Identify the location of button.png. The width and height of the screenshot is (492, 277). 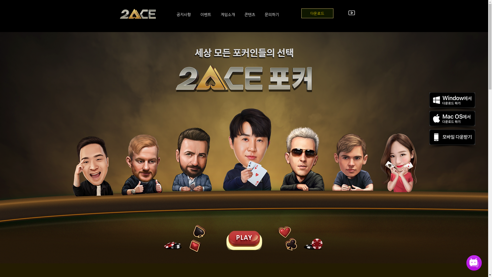
(244, 241).